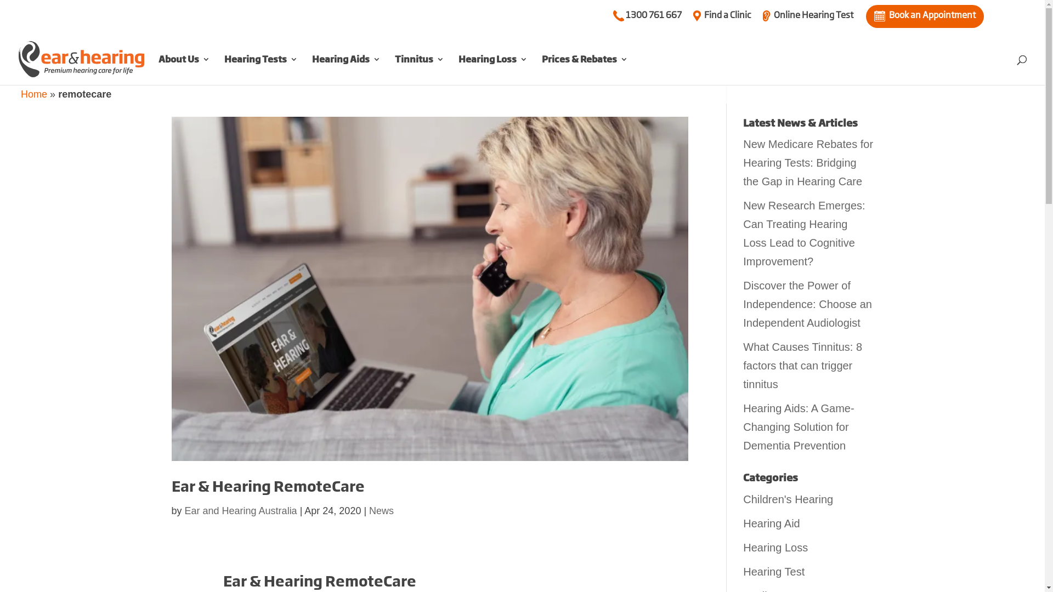 This screenshot has height=592, width=1053. I want to click on 1300 761 667, so click(647, 19).